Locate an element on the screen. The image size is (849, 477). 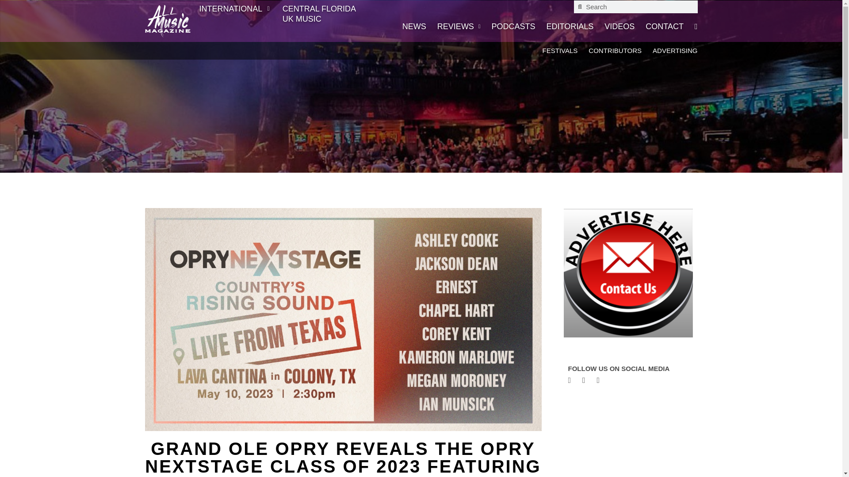
CENTRAL FLORIDA is located at coordinates (320, 9).